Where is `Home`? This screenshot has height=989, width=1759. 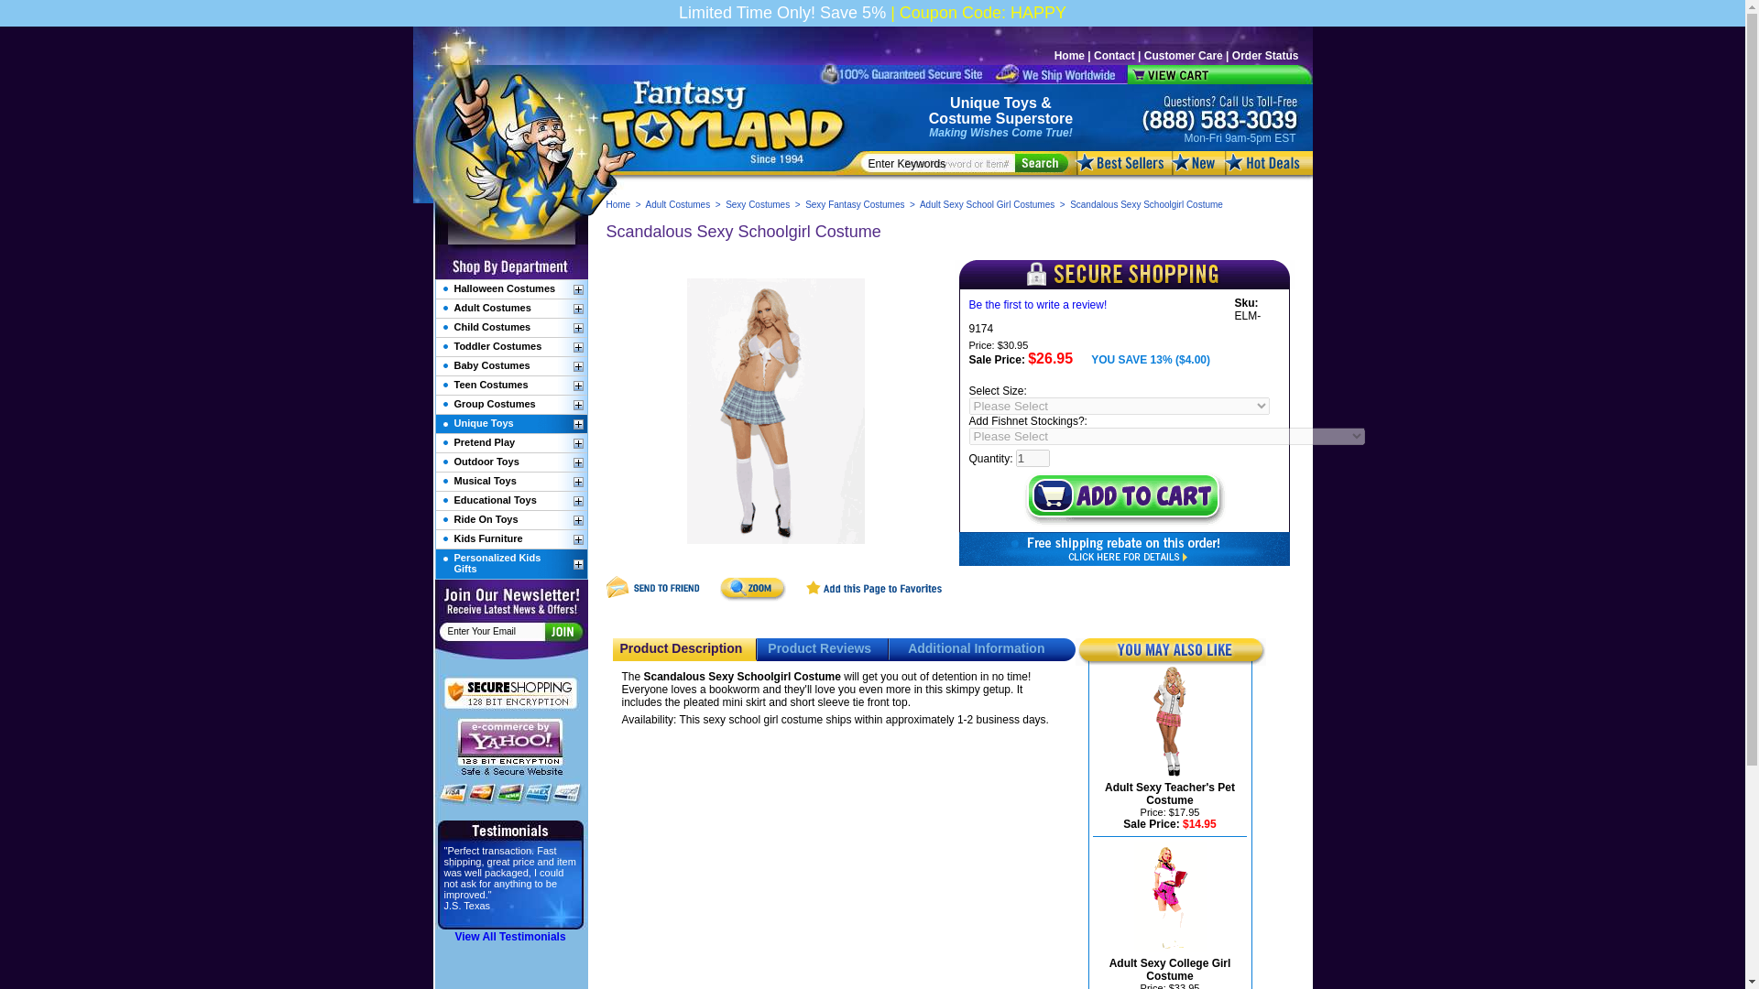 Home is located at coordinates (1069, 56).